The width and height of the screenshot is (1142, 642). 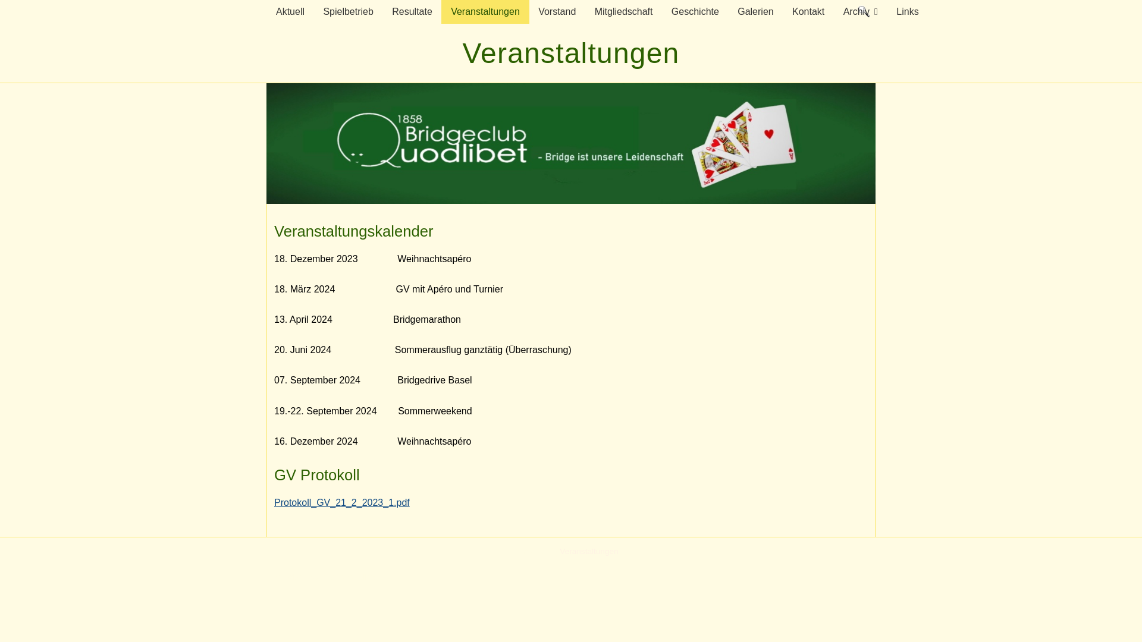 What do you see at coordinates (586, 554) in the screenshot?
I see `Veranstaltungen` at bounding box center [586, 554].